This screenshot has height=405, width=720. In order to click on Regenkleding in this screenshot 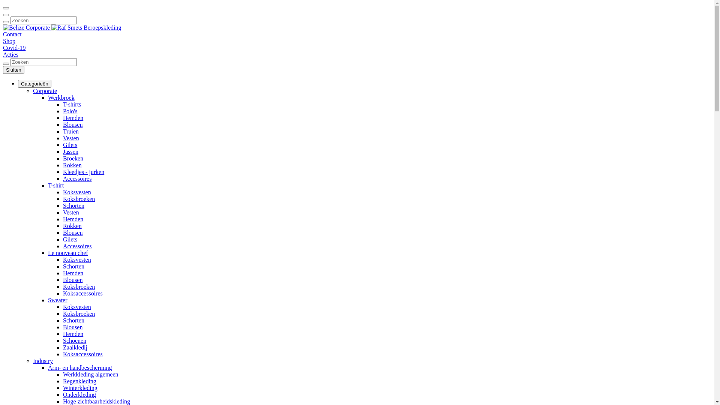, I will do `click(79, 381)`.